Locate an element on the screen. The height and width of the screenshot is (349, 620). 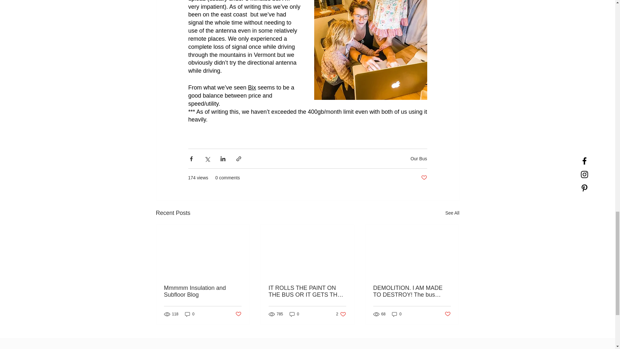
Mmmmm Insulation and Subfloor Blog is located at coordinates (190, 314).